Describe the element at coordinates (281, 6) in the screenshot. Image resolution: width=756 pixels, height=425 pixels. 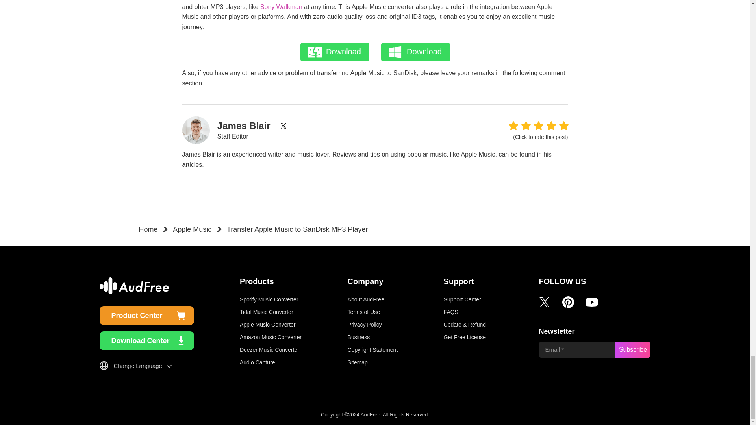
I see `Sony Walkman` at that location.